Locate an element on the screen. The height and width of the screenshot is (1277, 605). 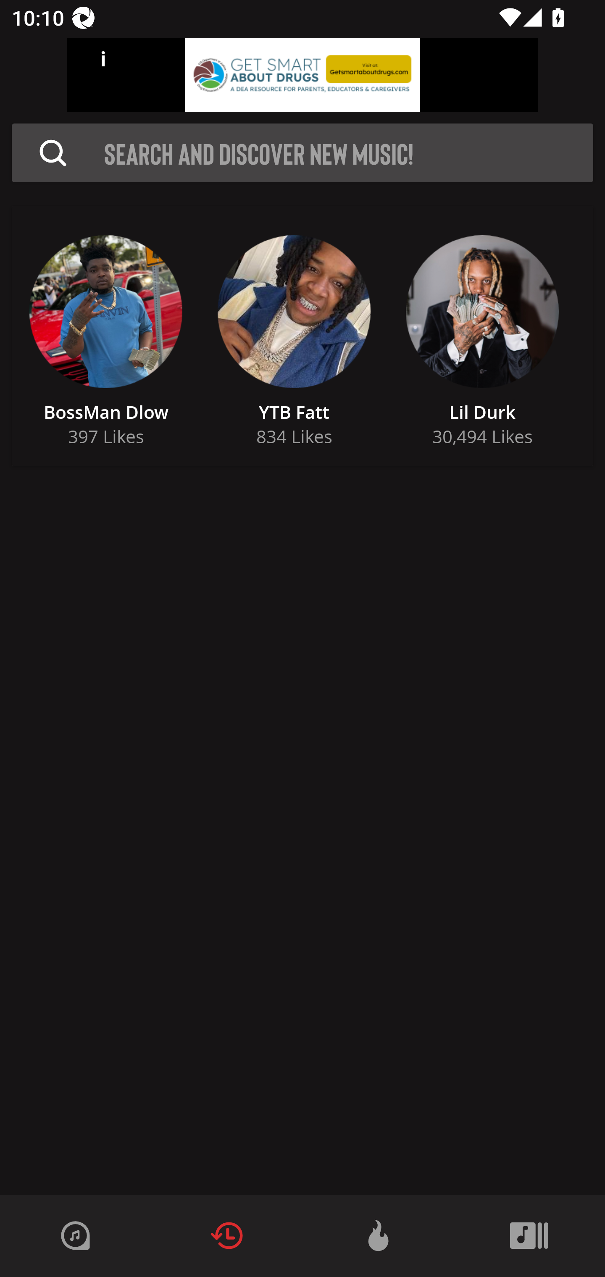
SEARCH AND DISCOVER NEW MUSIC! is located at coordinates (349, 153).